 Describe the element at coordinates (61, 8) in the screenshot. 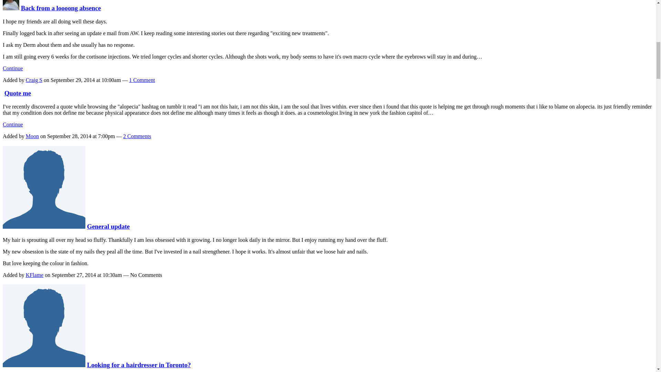

I see `Back from a loooong absence` at that location.